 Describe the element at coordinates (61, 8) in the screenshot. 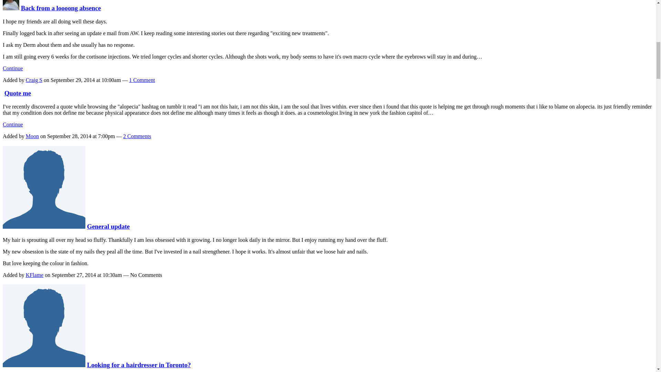

I see `Back from a loooong absence` at that location.